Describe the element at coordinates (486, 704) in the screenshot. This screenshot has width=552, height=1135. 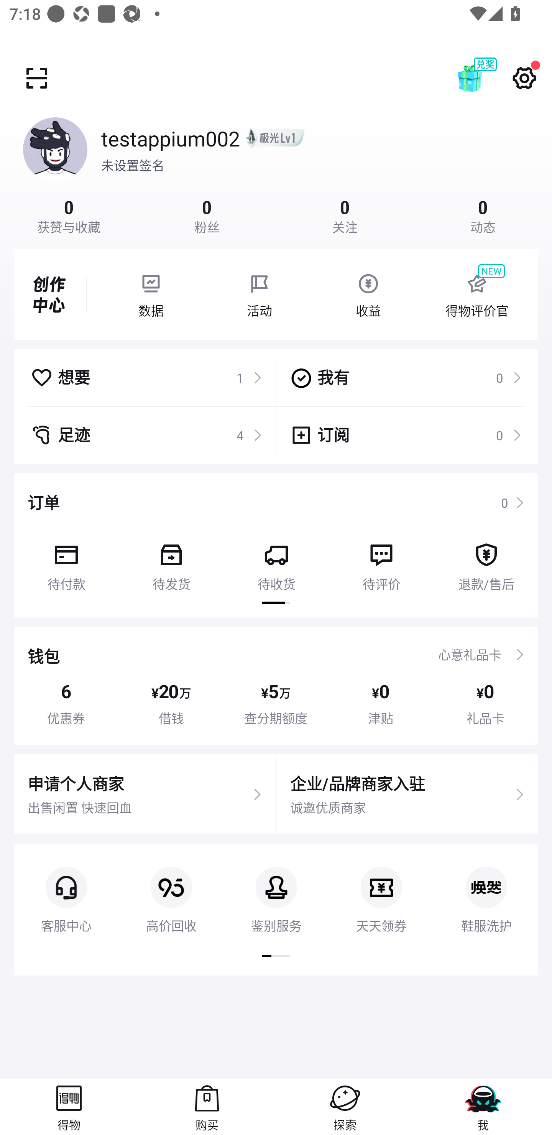
I see `¥ 0 礼品卡` at that location.